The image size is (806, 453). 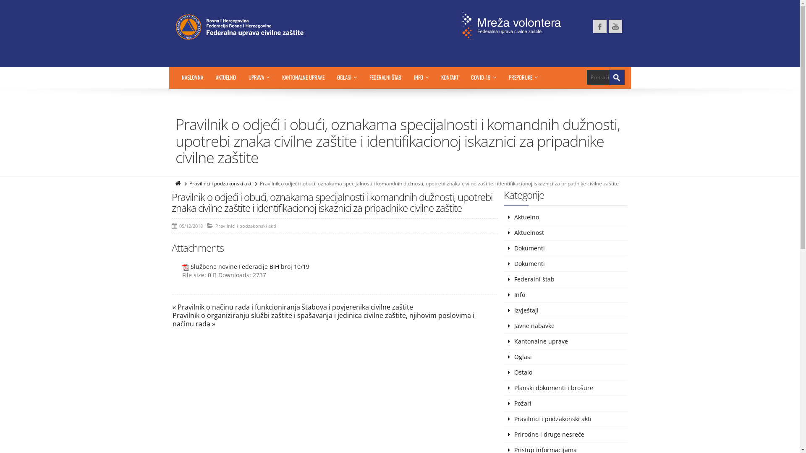 What do you see at coordinates (565, 295) in the screenshot?
I see `Info` at bounding box center [565, 295].